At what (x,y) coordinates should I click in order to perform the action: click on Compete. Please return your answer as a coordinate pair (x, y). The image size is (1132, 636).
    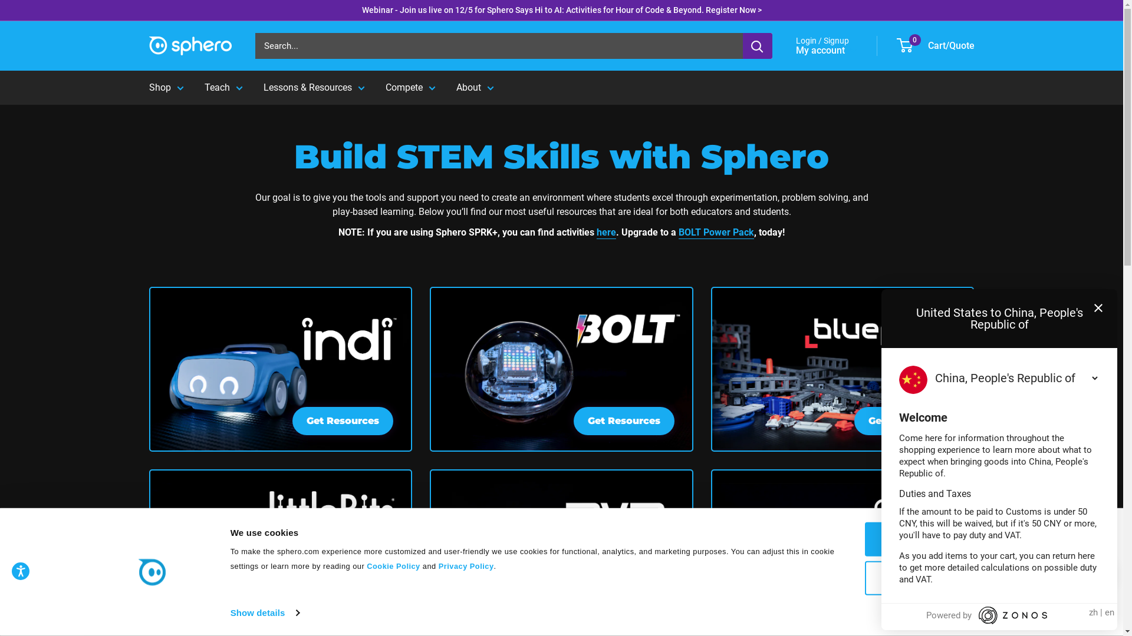
    Looking at the image, I should click on (410, 88).